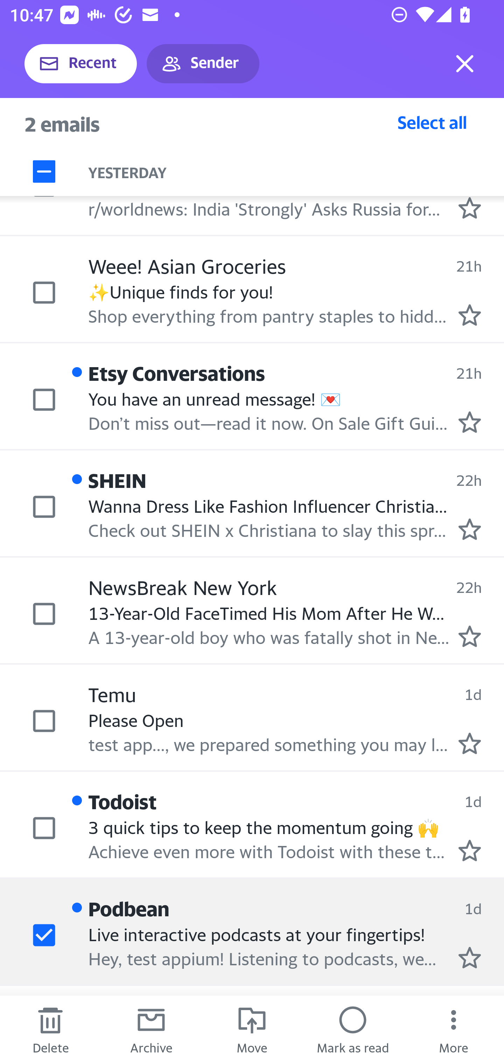 The image size is (504, 1064). I want to click on Delete, so click(50, 1030).